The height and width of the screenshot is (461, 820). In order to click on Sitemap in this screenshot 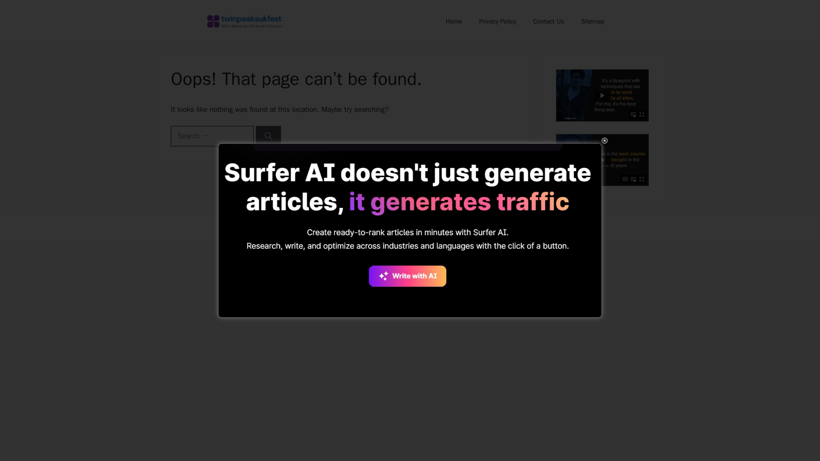, I will do `click(592, 21)`.